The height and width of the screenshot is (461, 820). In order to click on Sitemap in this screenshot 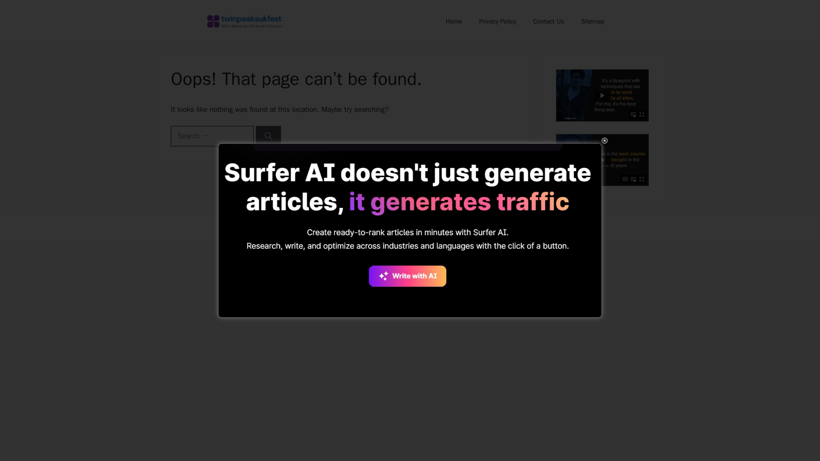, I will do `click(592, 21)`.